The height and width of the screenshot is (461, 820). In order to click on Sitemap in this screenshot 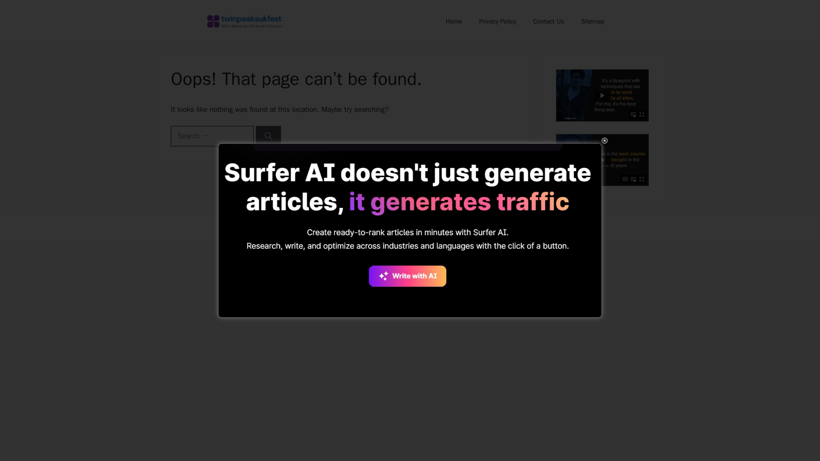, I will do `click(592, 21)`.